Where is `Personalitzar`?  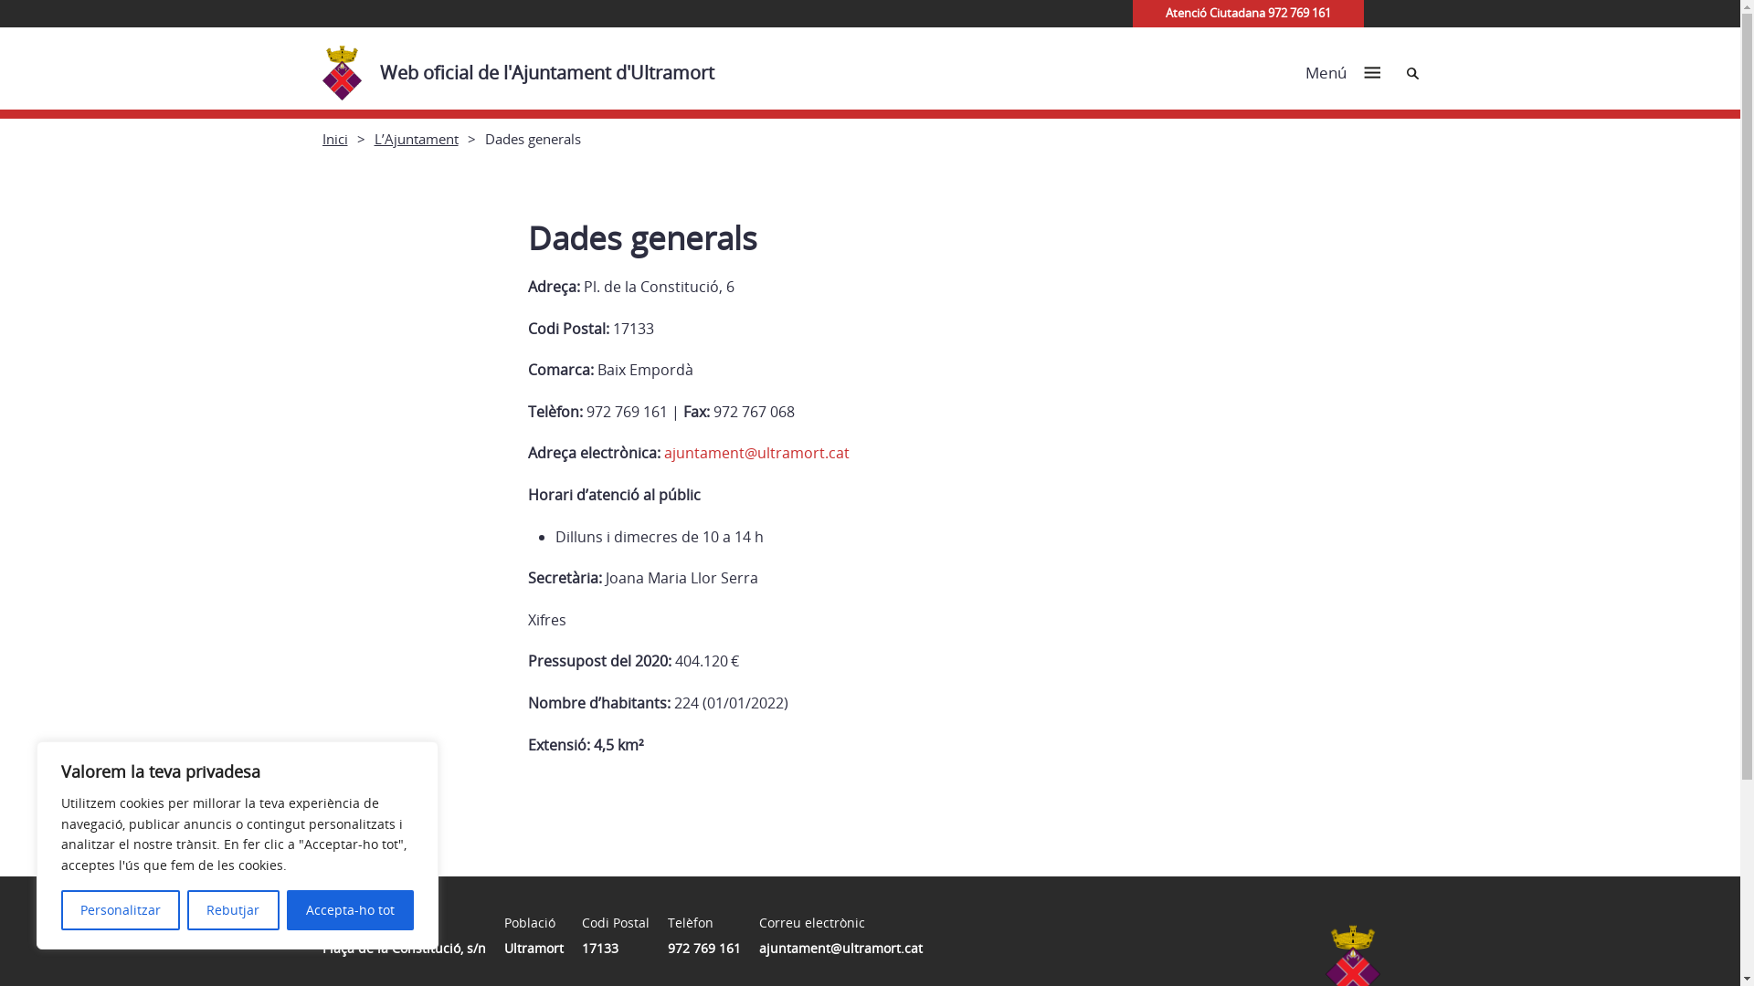 Personalitzar is located at coordinates (121, 910).